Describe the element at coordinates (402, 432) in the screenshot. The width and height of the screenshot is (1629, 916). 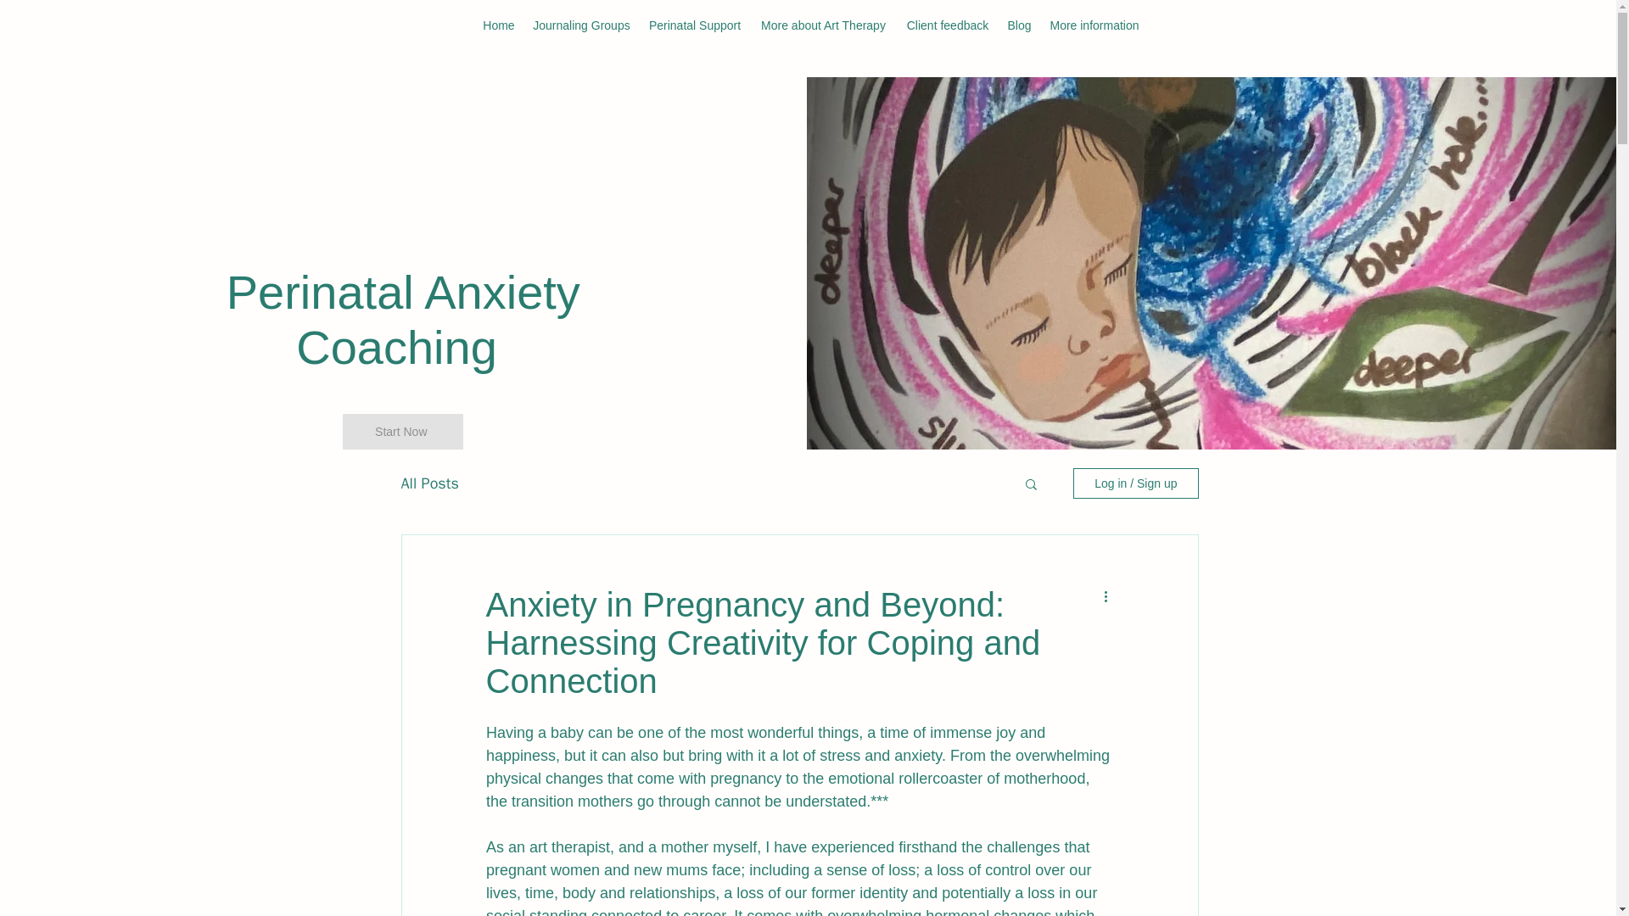
I see `Start Now` at that location.